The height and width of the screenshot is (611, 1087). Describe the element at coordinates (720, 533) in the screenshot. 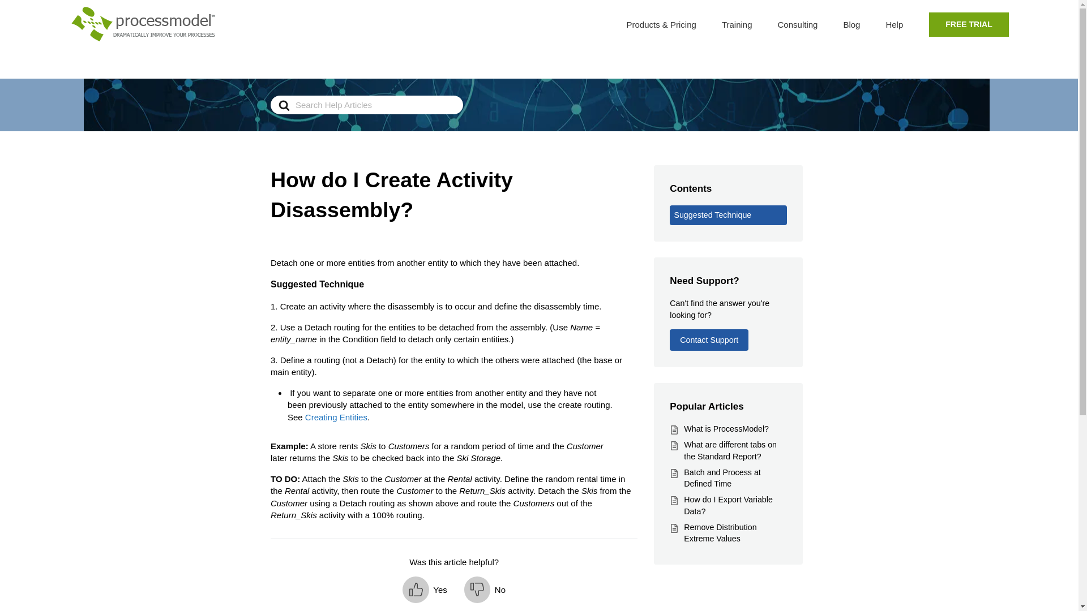

I see `Remove Distribution Extreme Values` at that location.